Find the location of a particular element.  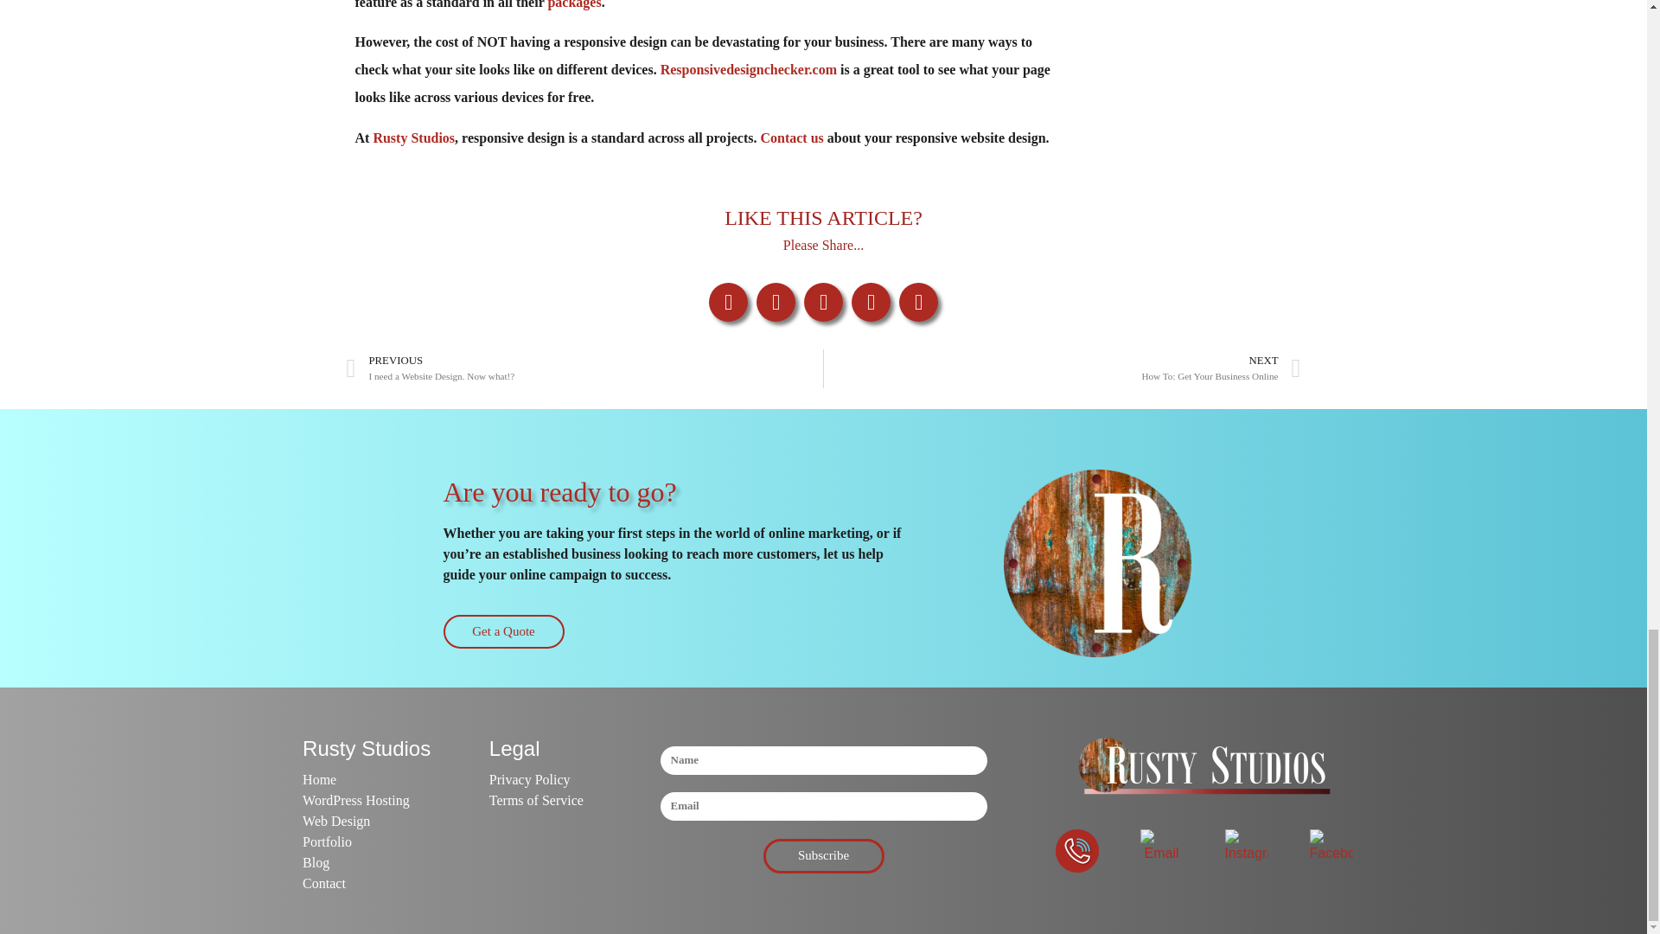

WordPress Hosting is located at coordinates (584, 368).